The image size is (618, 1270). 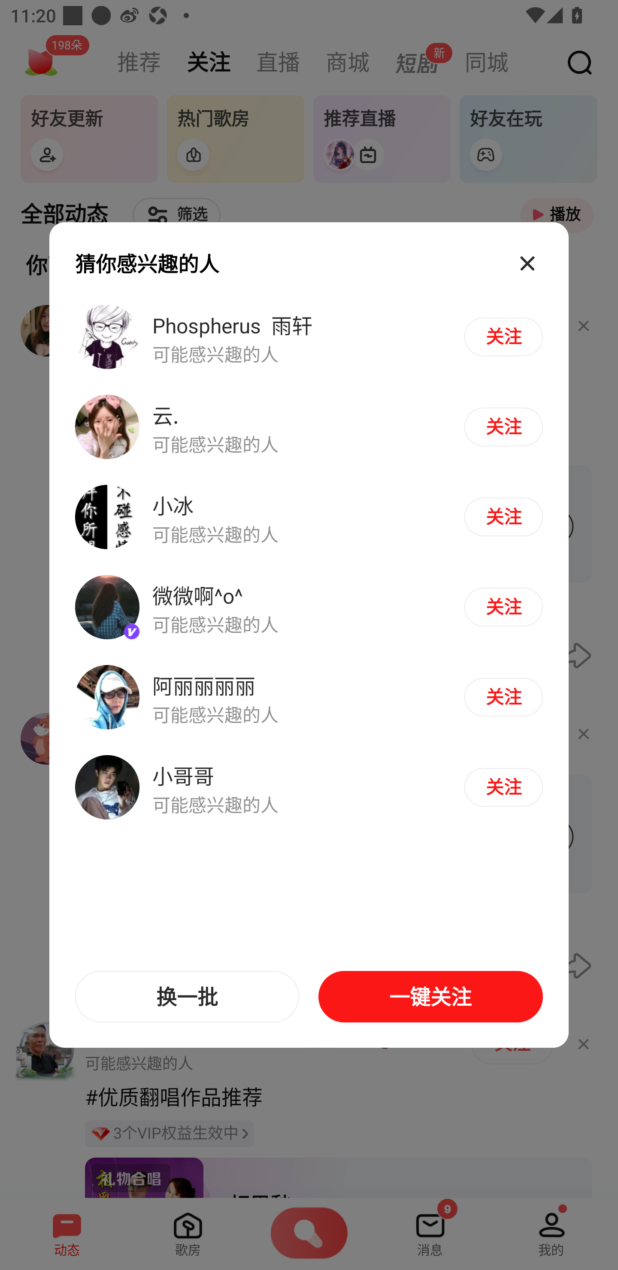 I want to click on 小哥哥 可能感兴趣的人 关注 按钮, so click(x=309, y=786).